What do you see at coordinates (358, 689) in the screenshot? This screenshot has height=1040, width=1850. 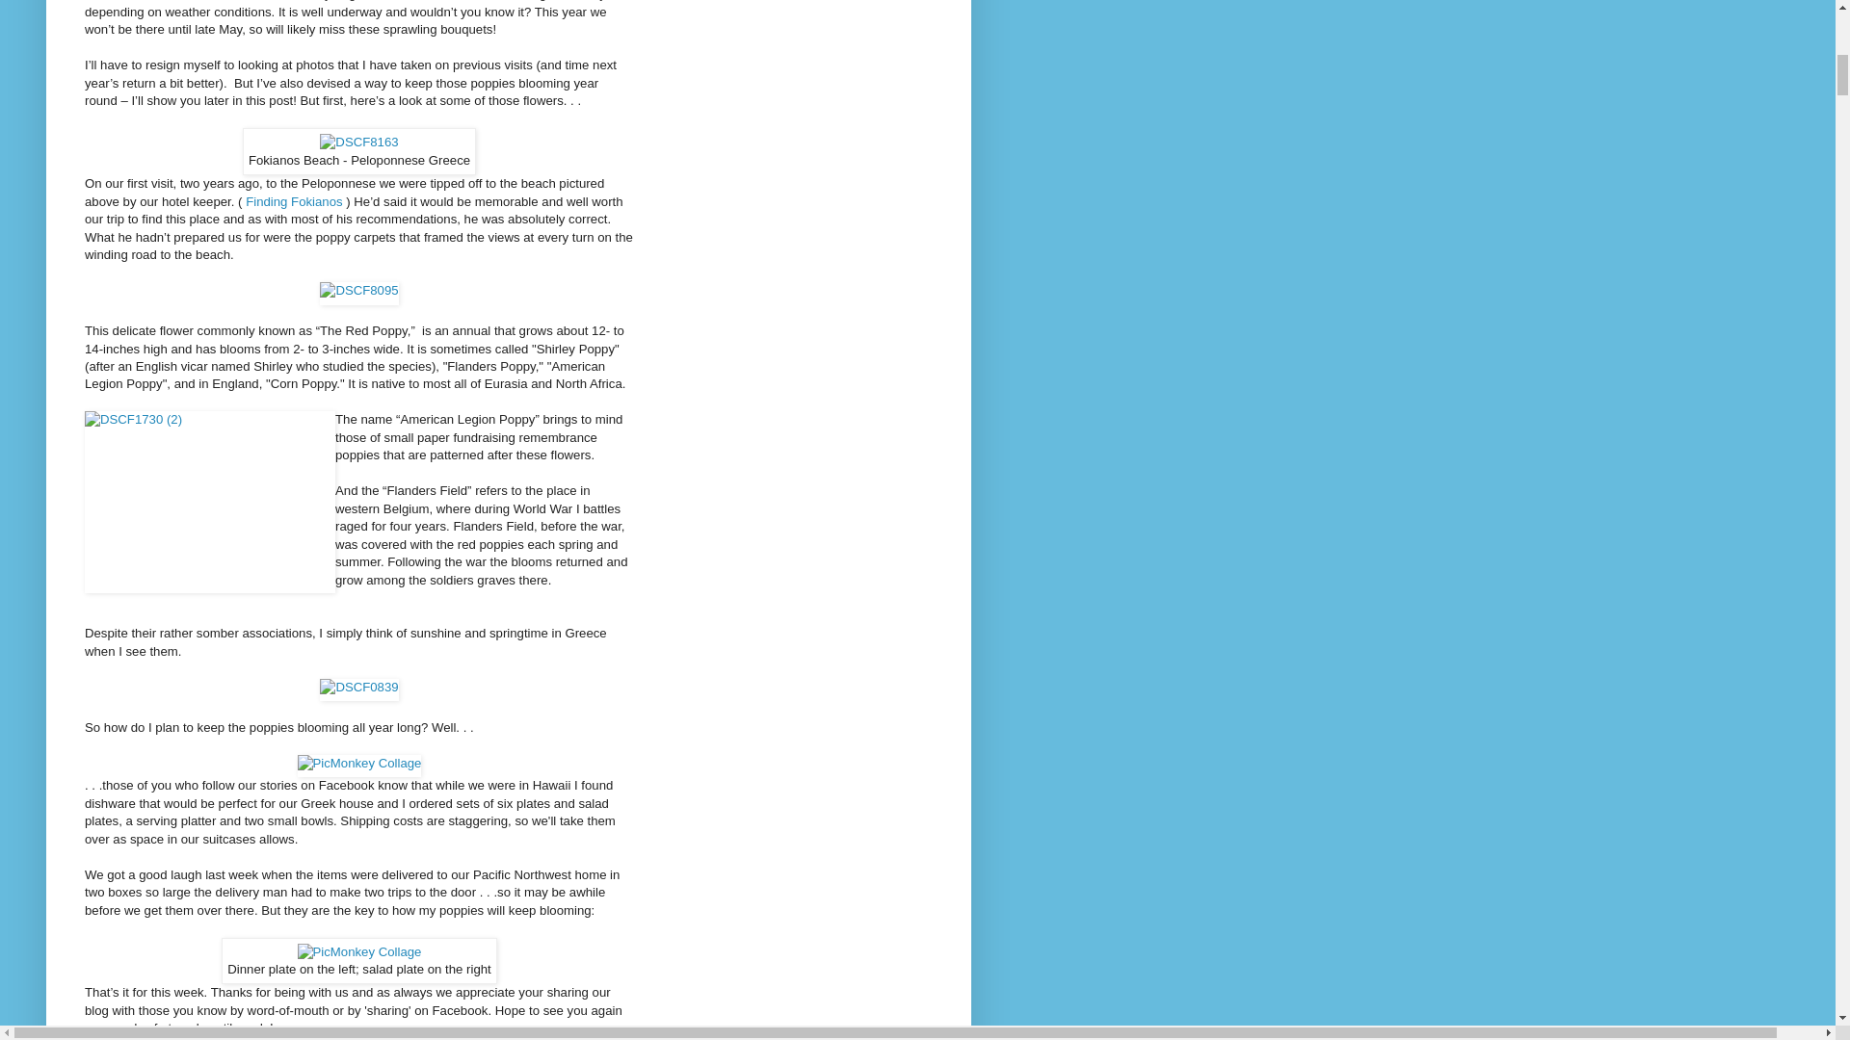 I see `DSCF0839` at bounding box center [358, 689].